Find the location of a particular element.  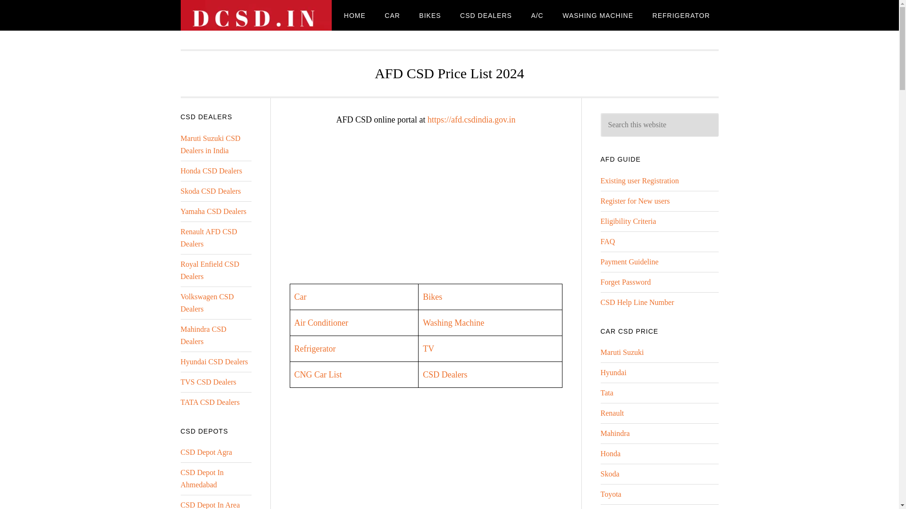

Car is located at coordinates (301, 297).